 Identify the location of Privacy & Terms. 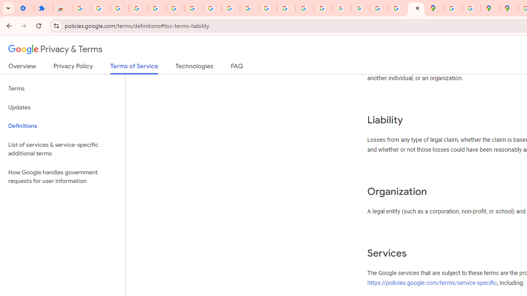
(55, 49).